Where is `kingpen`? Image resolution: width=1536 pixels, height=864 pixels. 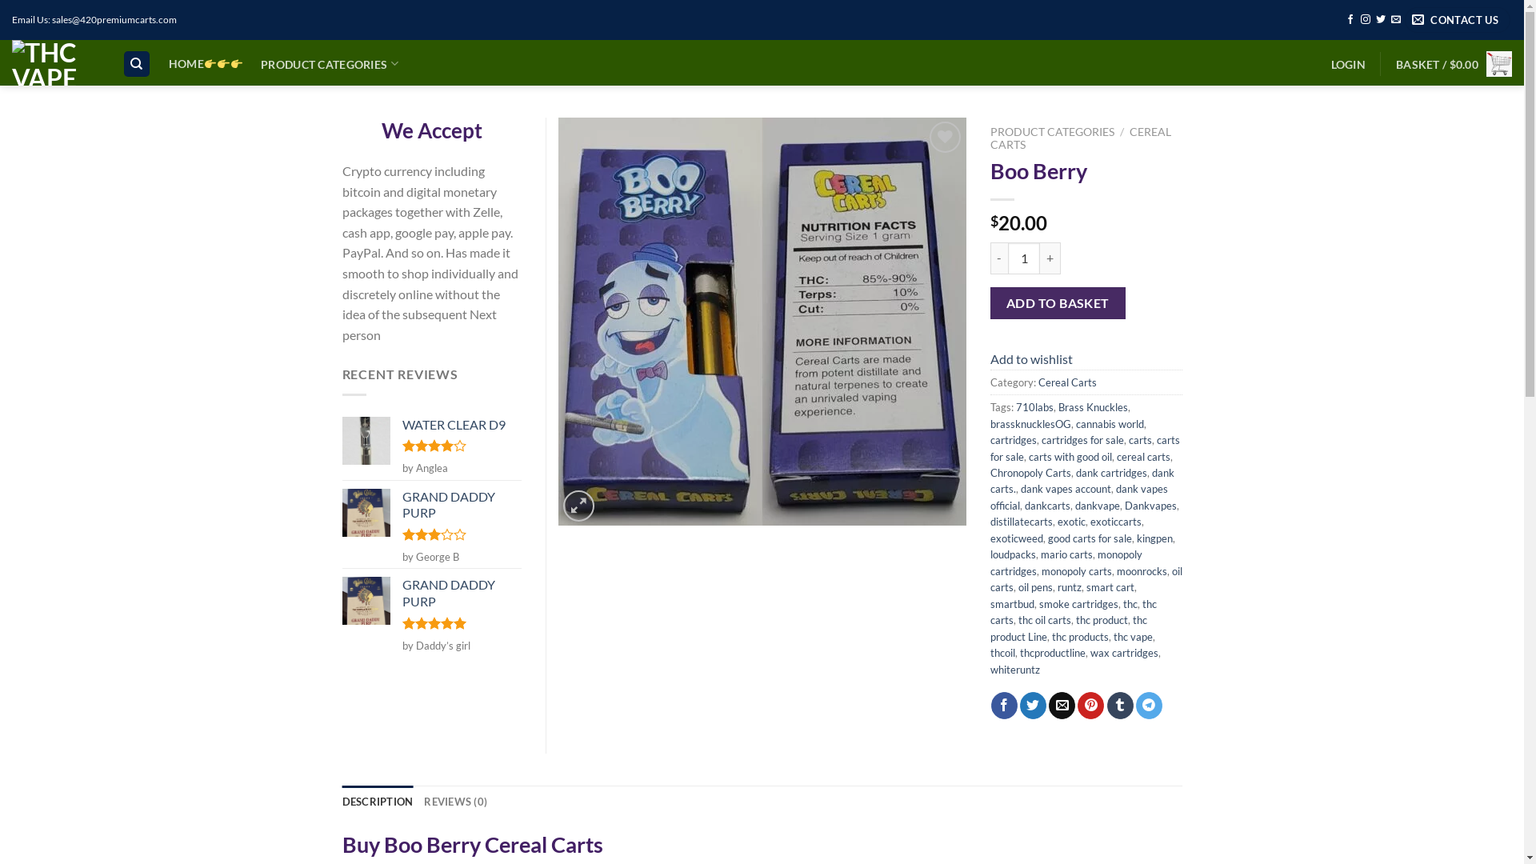 kingpen is located at coordinates (1154, 538).